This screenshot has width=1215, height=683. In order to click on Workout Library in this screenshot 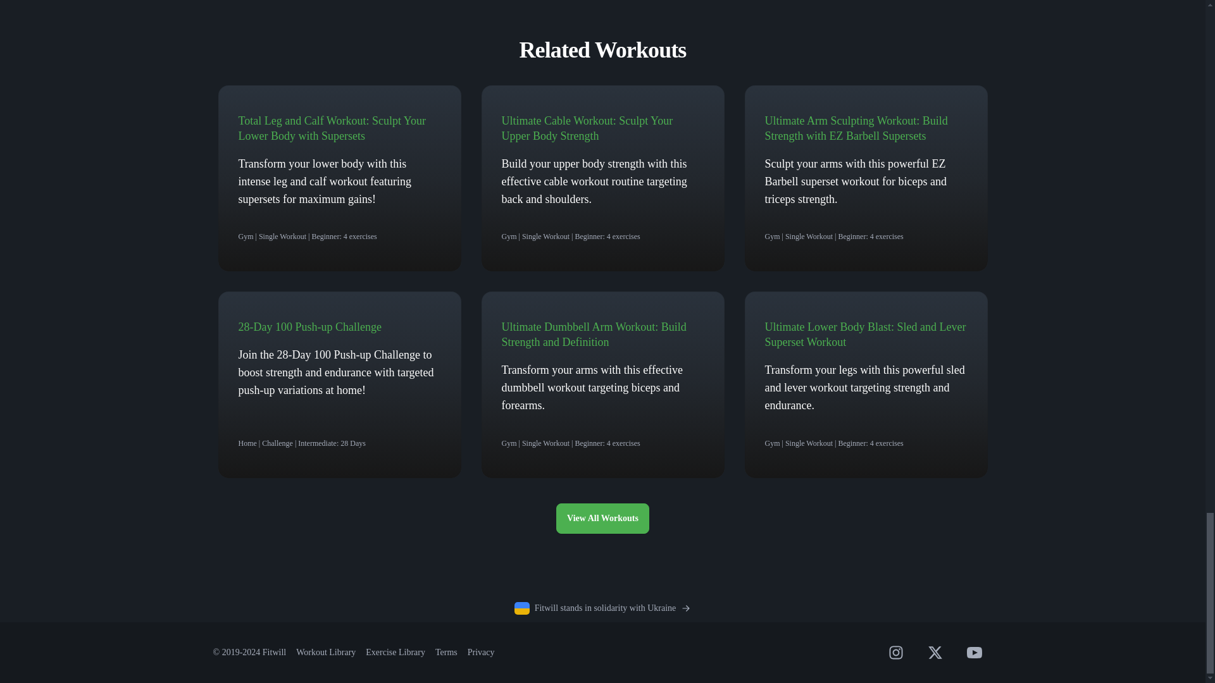, I will do `click(326, 651)`.